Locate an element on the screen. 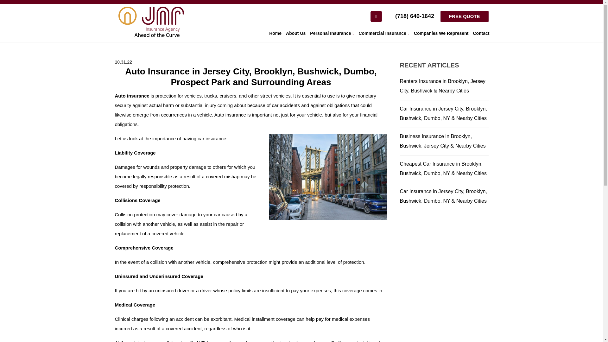 The width and height of the screenshot is (608, 342). JNR Insurance Agency is located at coordinates (220, 341).